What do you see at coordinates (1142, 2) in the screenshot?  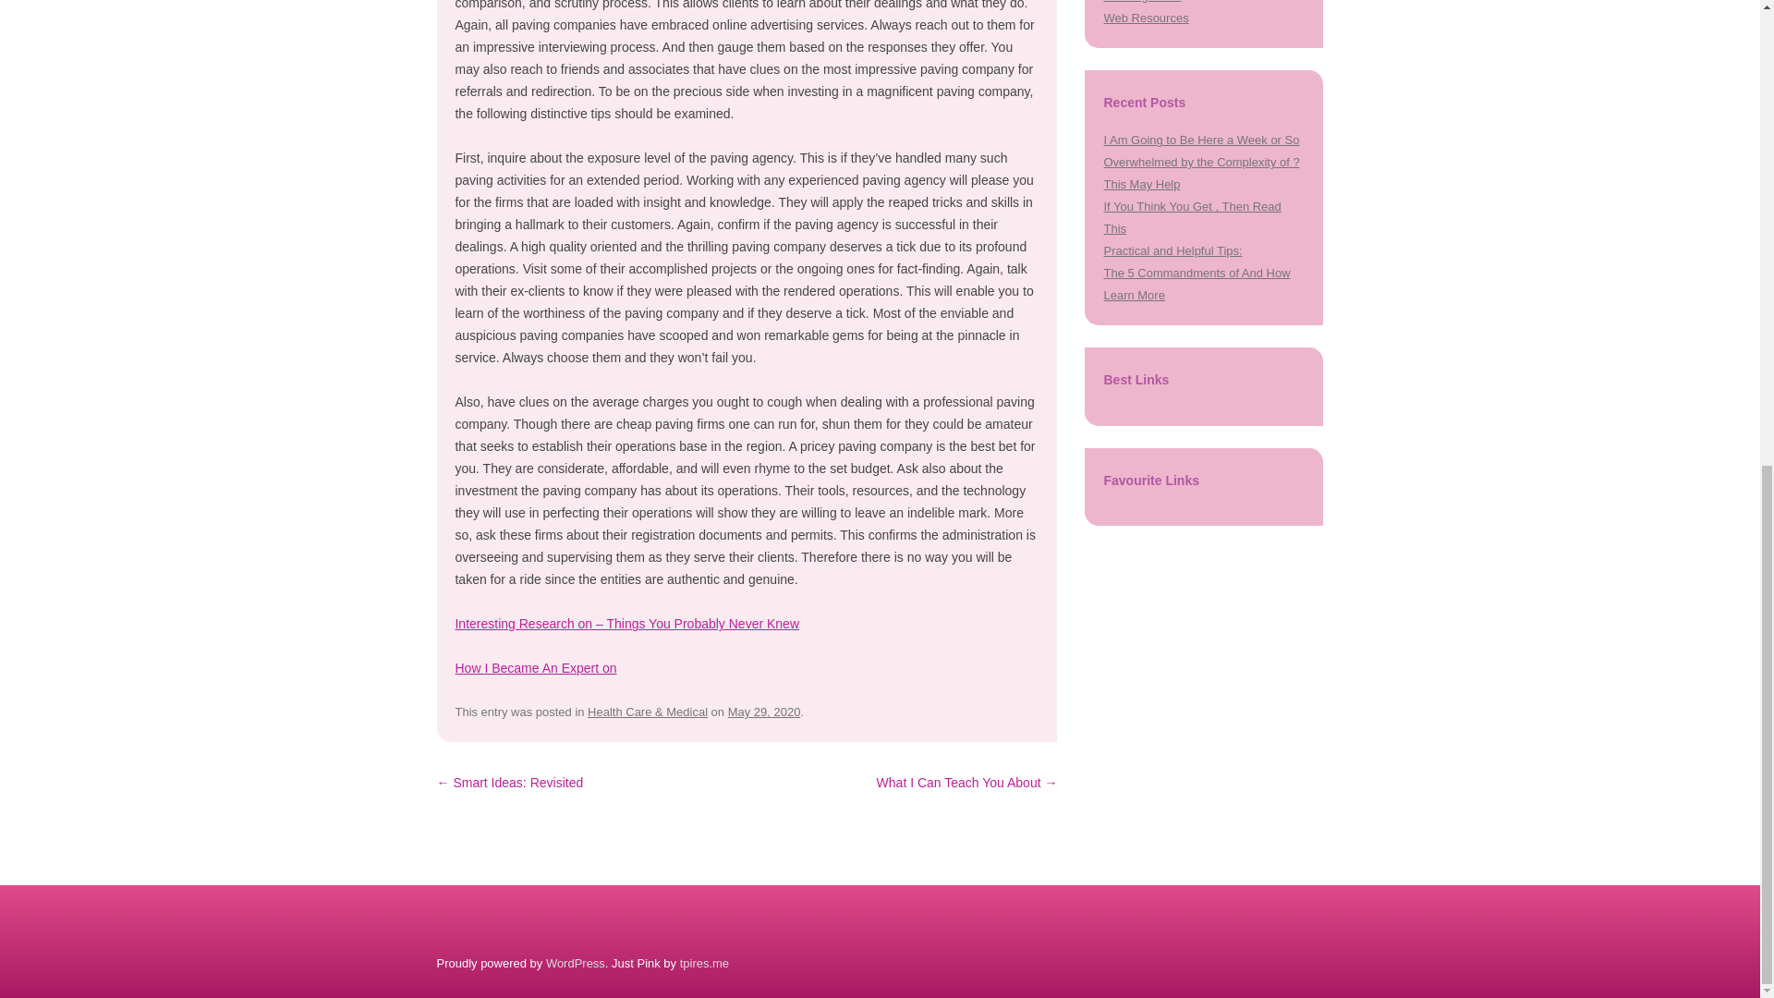 I see `Uncategorized` at bounding box center [1142, 2].